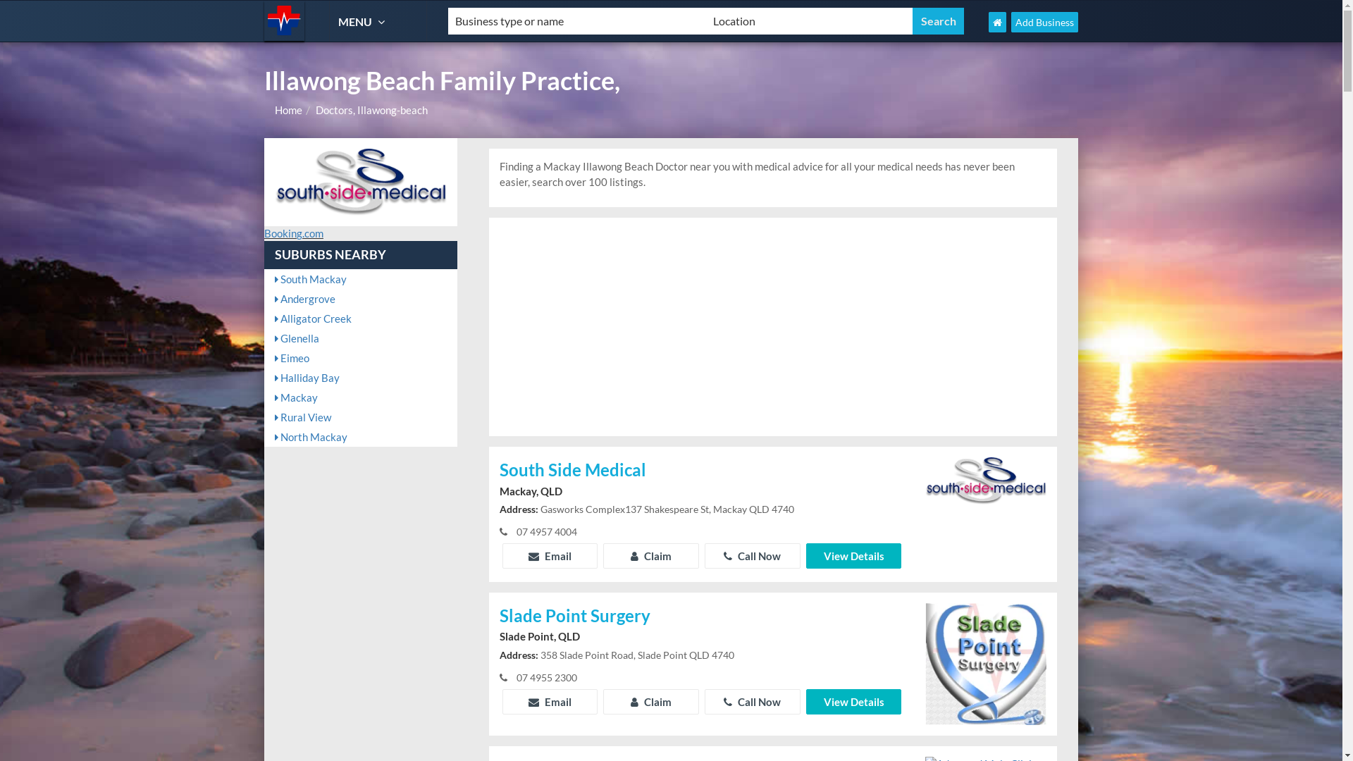 Image resolution: width=1353 pixels, height=761 pixels. I want to click on South Side Medical, so click(702, 471).